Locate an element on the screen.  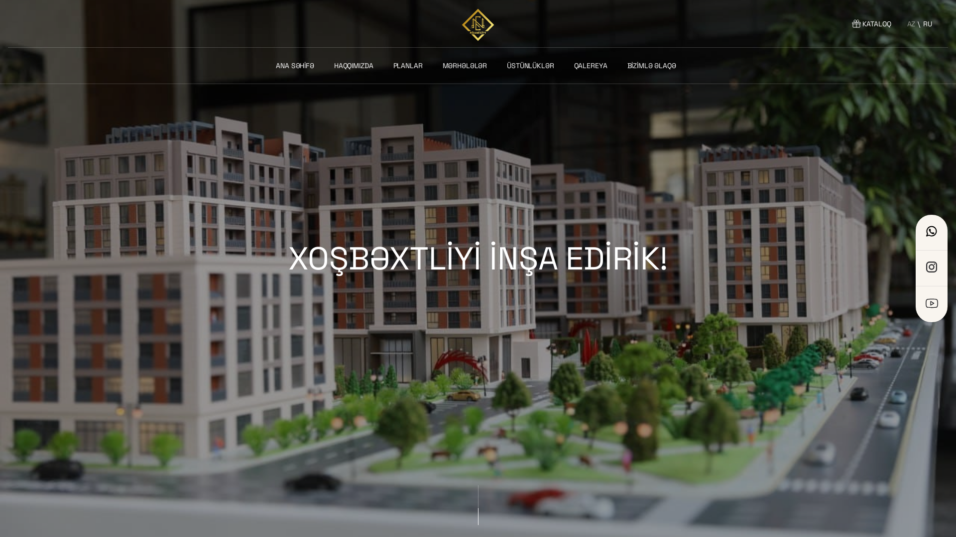
RU is located at coordinates (928, 23).